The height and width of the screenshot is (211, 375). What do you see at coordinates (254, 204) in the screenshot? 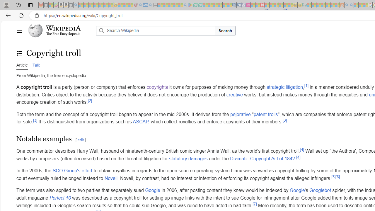
I see `[7]` at bounding box center [254, 204].